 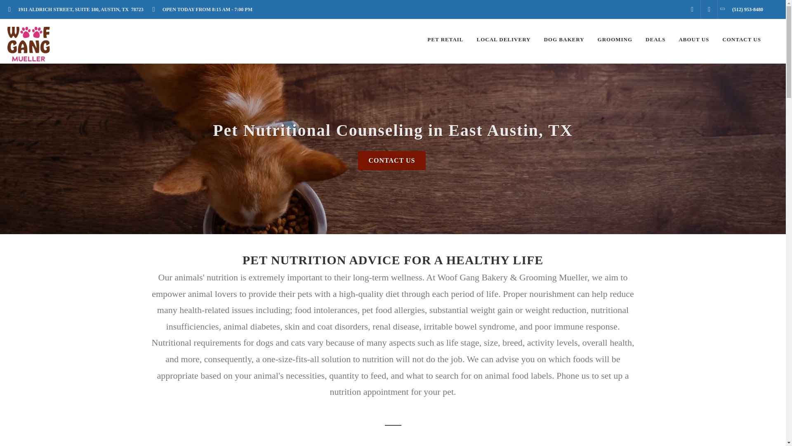 What do you see at coordinates (563, 40) in the screenshot?
I see `DOG BAKERY` at bounding box center [563, 40].